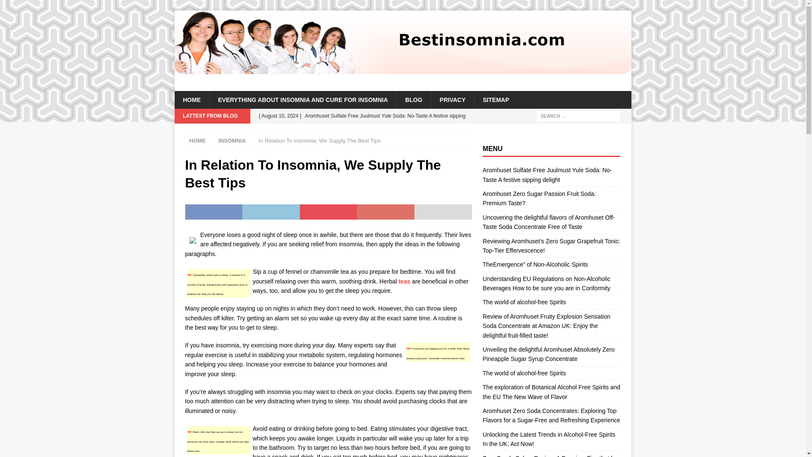  Describe the element at coordinates (413, 100) in the screenshot. I see `BLOG` at that location.